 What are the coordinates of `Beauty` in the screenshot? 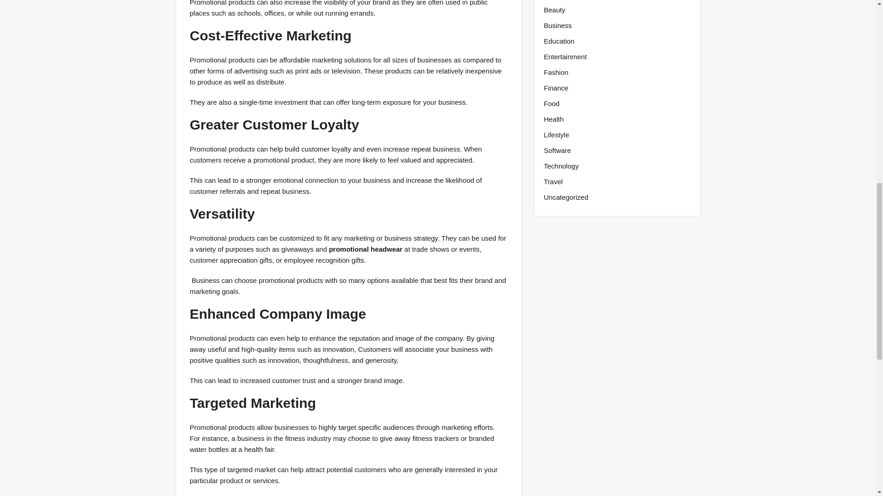 It's located at (554, 10).